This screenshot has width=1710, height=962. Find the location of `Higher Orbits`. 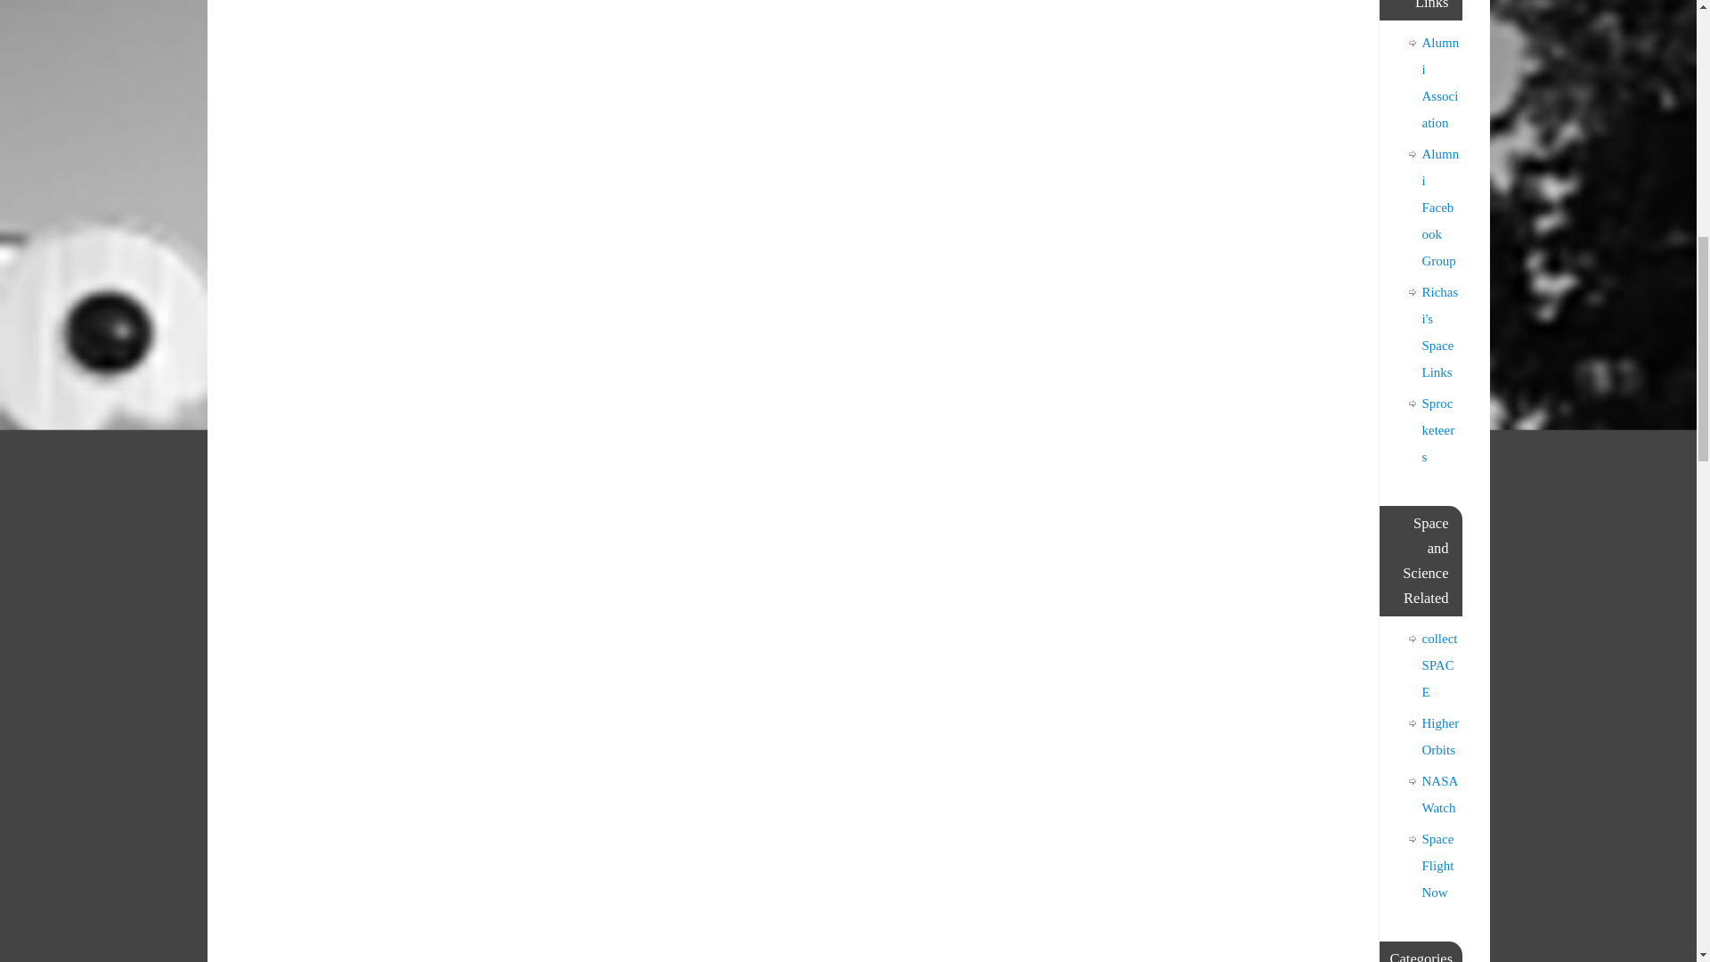

Higher Orbits is located at coordinates (1439, 736).